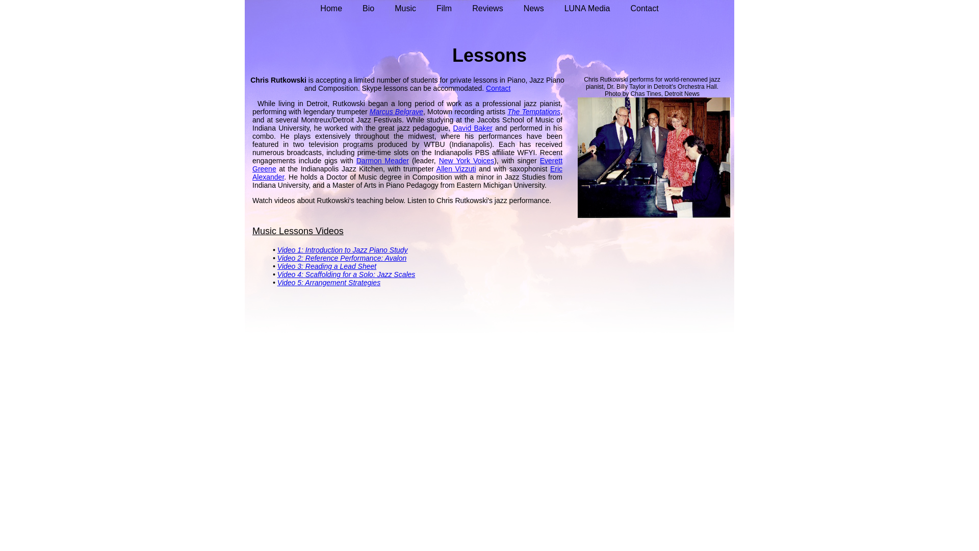 This screenshot has height=551, width=979. I want to click on Video 2:, so click(291, 258).